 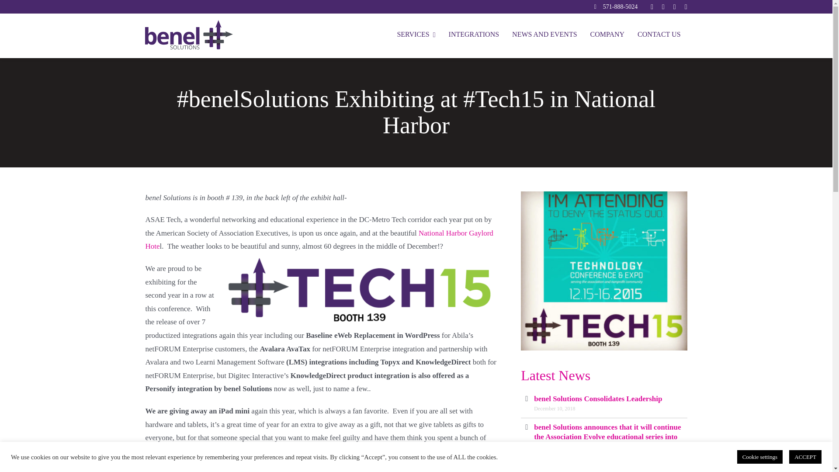 What do you see at coordinates (544, 35) in the screenshot?
I see `NEWS AND EVENTS` at bounding box center [544, 35].